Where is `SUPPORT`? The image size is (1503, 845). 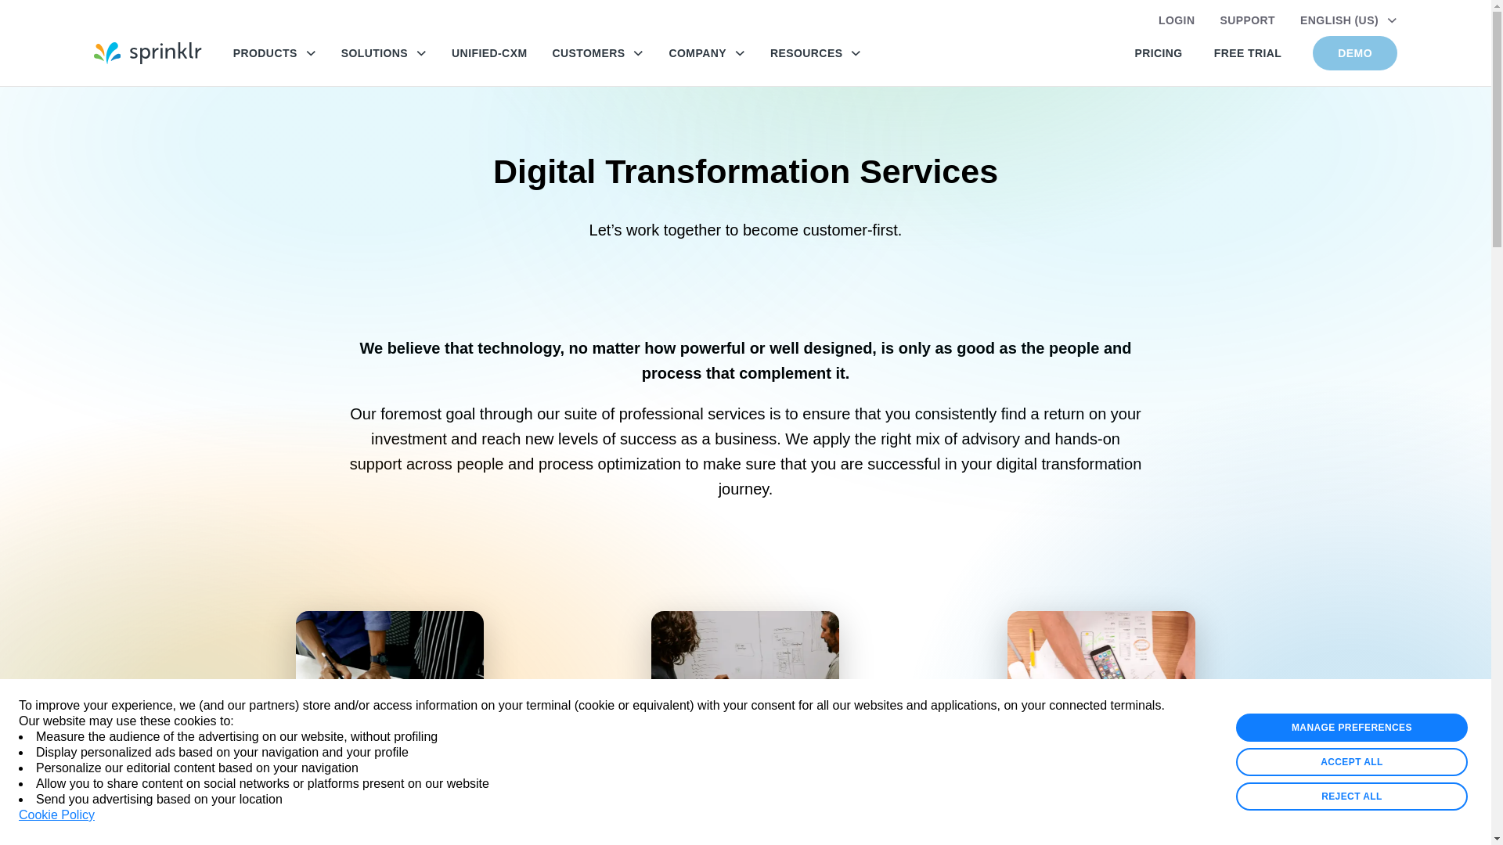 SUPPORT is located at coordinates (1246, 20).